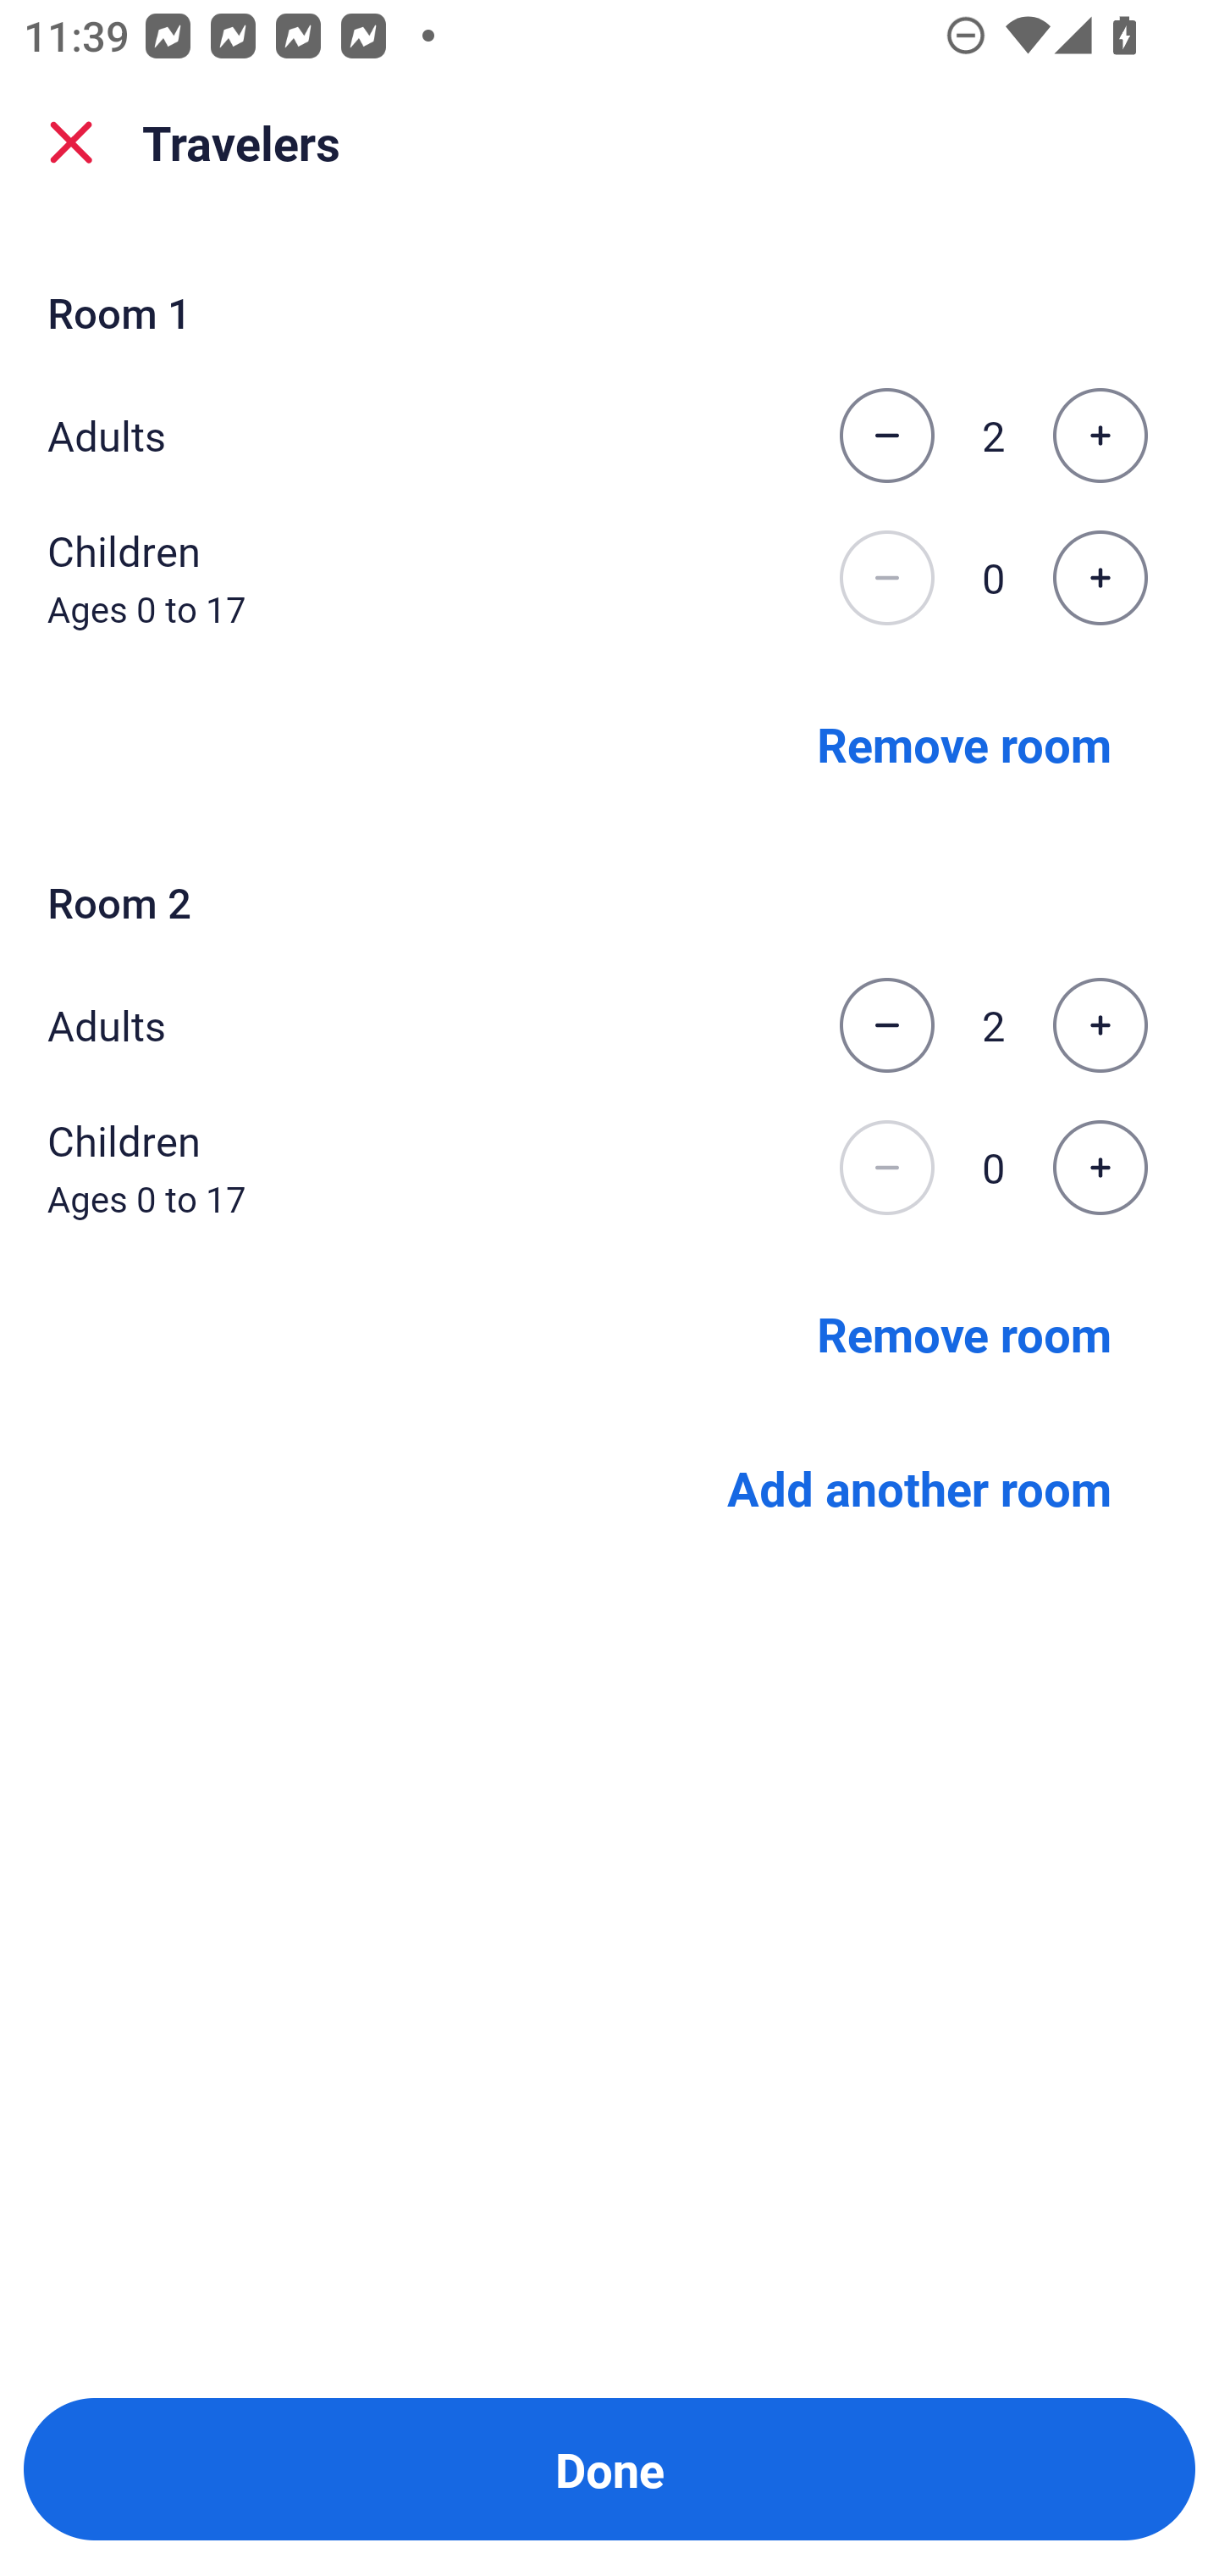 Image resolution: width=1219 pixels, height=2576 pixels. I want to click on Increase the number of children, so click(1100, 578).